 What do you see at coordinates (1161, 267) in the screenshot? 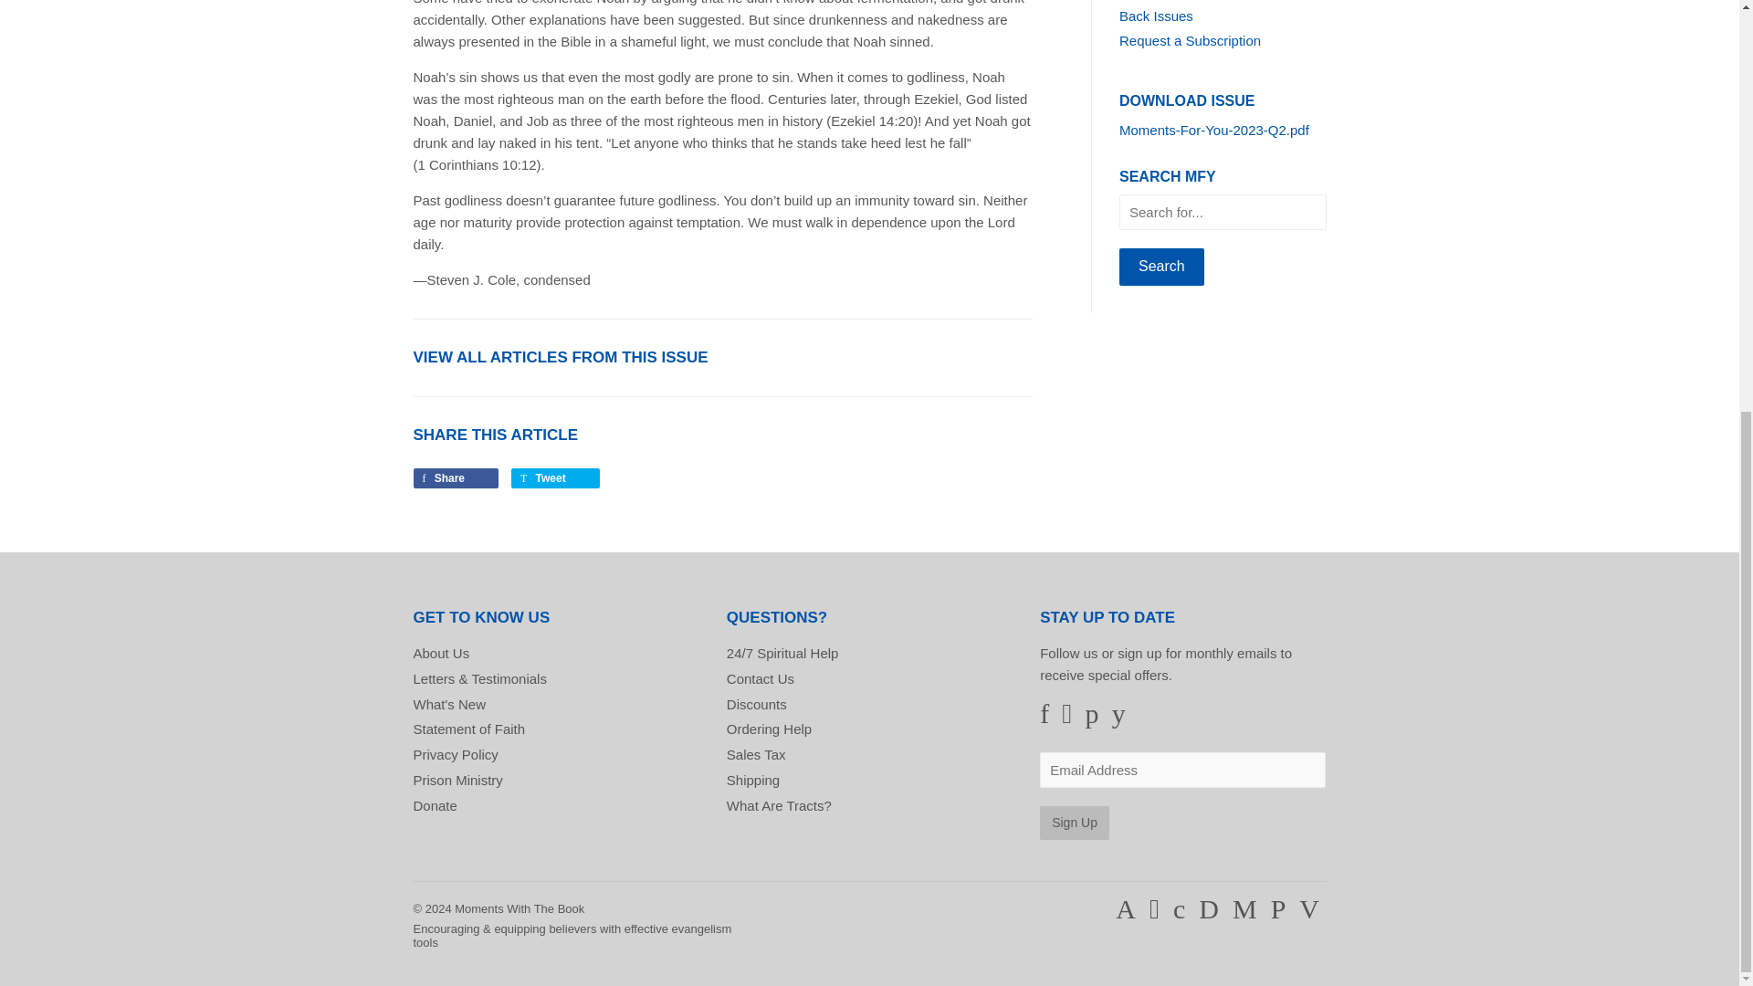
I see `Search` at bounding box center [1161, 267].